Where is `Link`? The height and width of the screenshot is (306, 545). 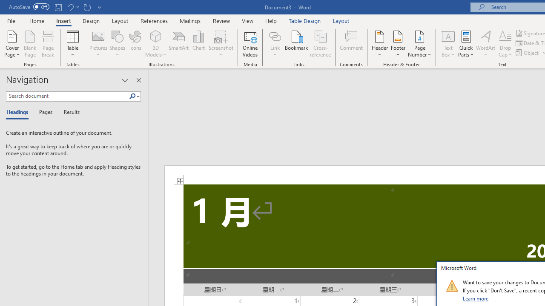 Link is located at coordinates (275, 36).